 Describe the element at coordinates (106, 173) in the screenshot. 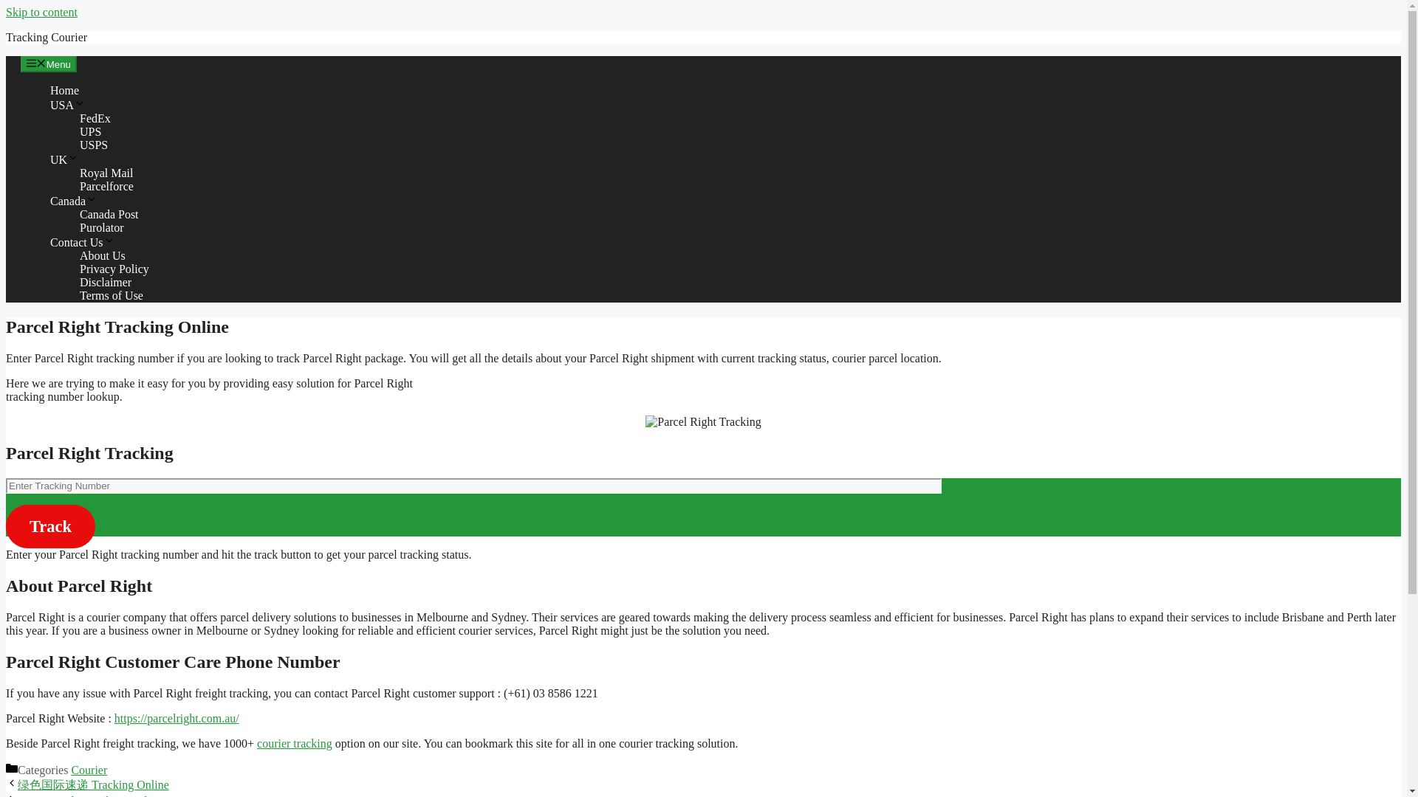

I see `Royal Mail` at that location.